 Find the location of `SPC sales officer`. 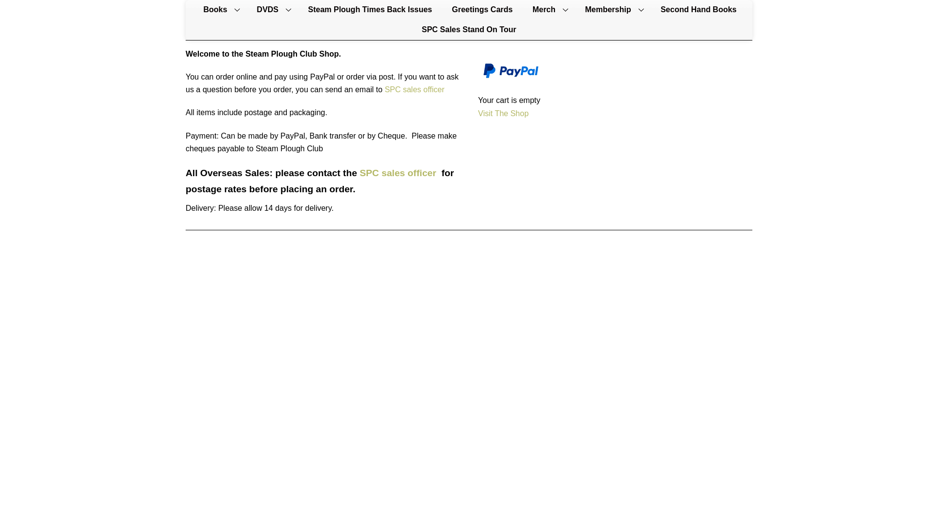

SPC sales officer is located at coordinates (398, 173).